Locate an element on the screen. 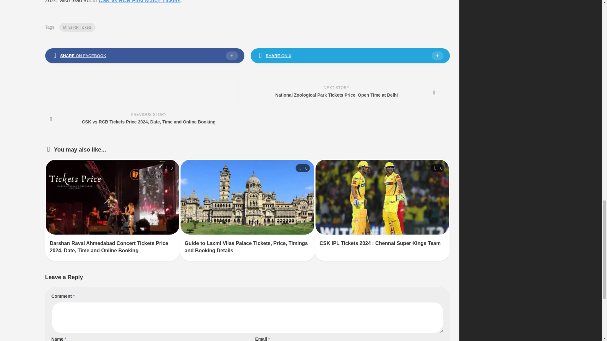  SHARE ON FACEBOOK is located at coordinates (144, 56).